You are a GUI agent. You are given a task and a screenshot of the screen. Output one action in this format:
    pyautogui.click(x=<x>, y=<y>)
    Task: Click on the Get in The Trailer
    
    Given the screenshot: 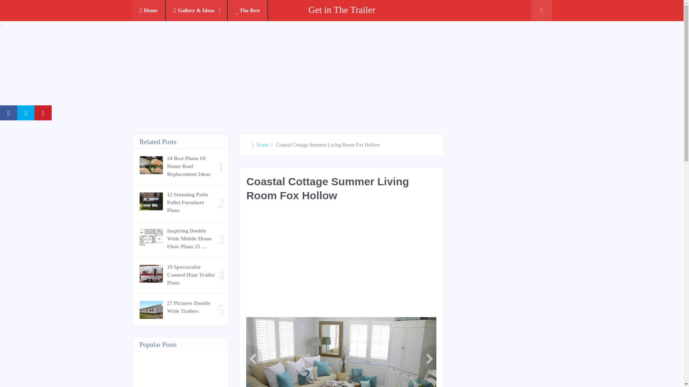 What is the action you would take?
    pyautogui.click(x=342, y=10)
    